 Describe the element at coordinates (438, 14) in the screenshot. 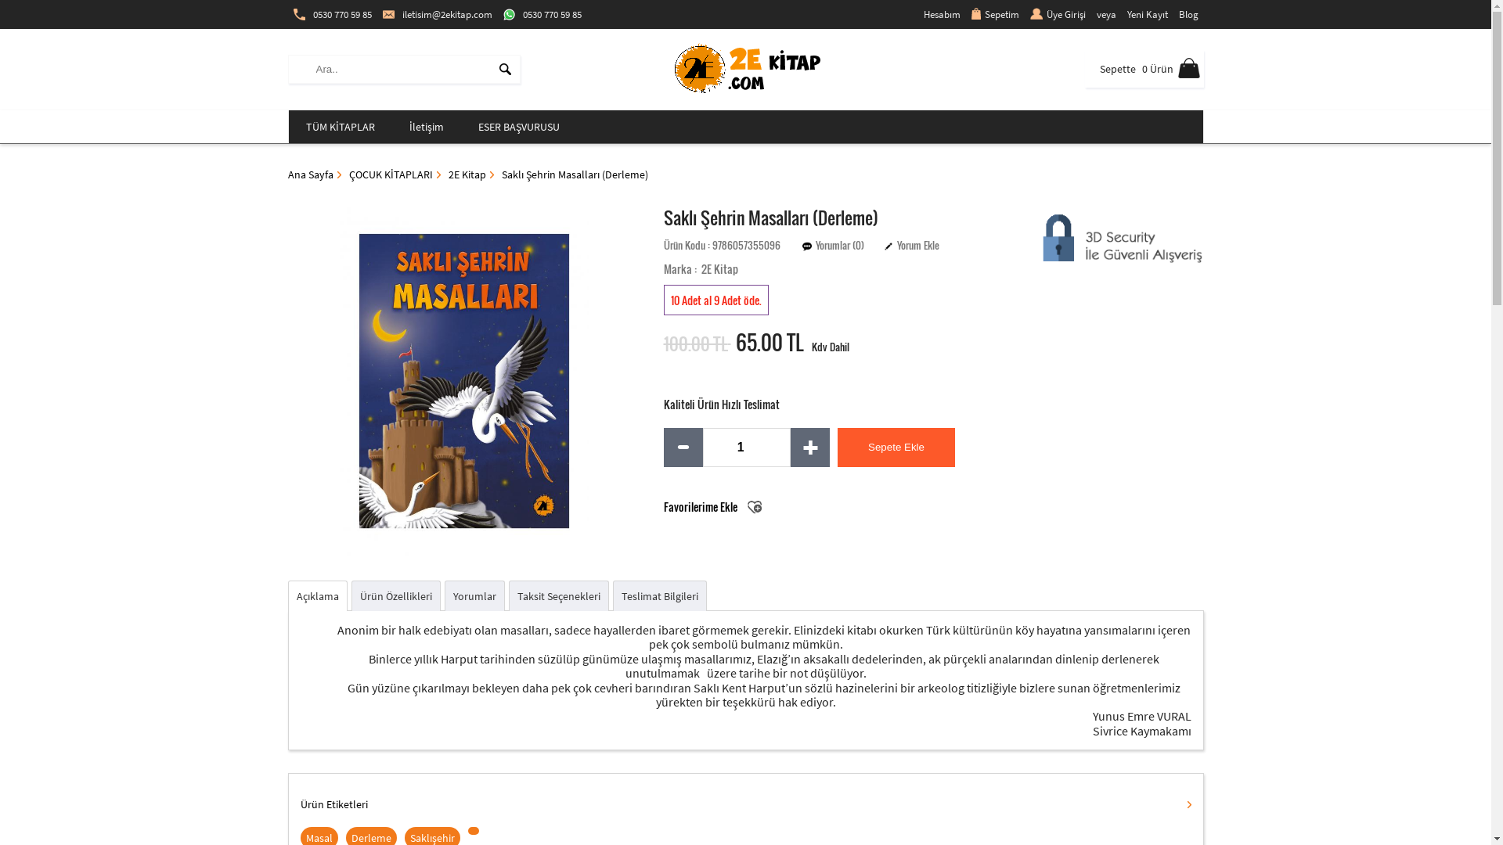

I see `iletisim@2ekitap.com` at that location.